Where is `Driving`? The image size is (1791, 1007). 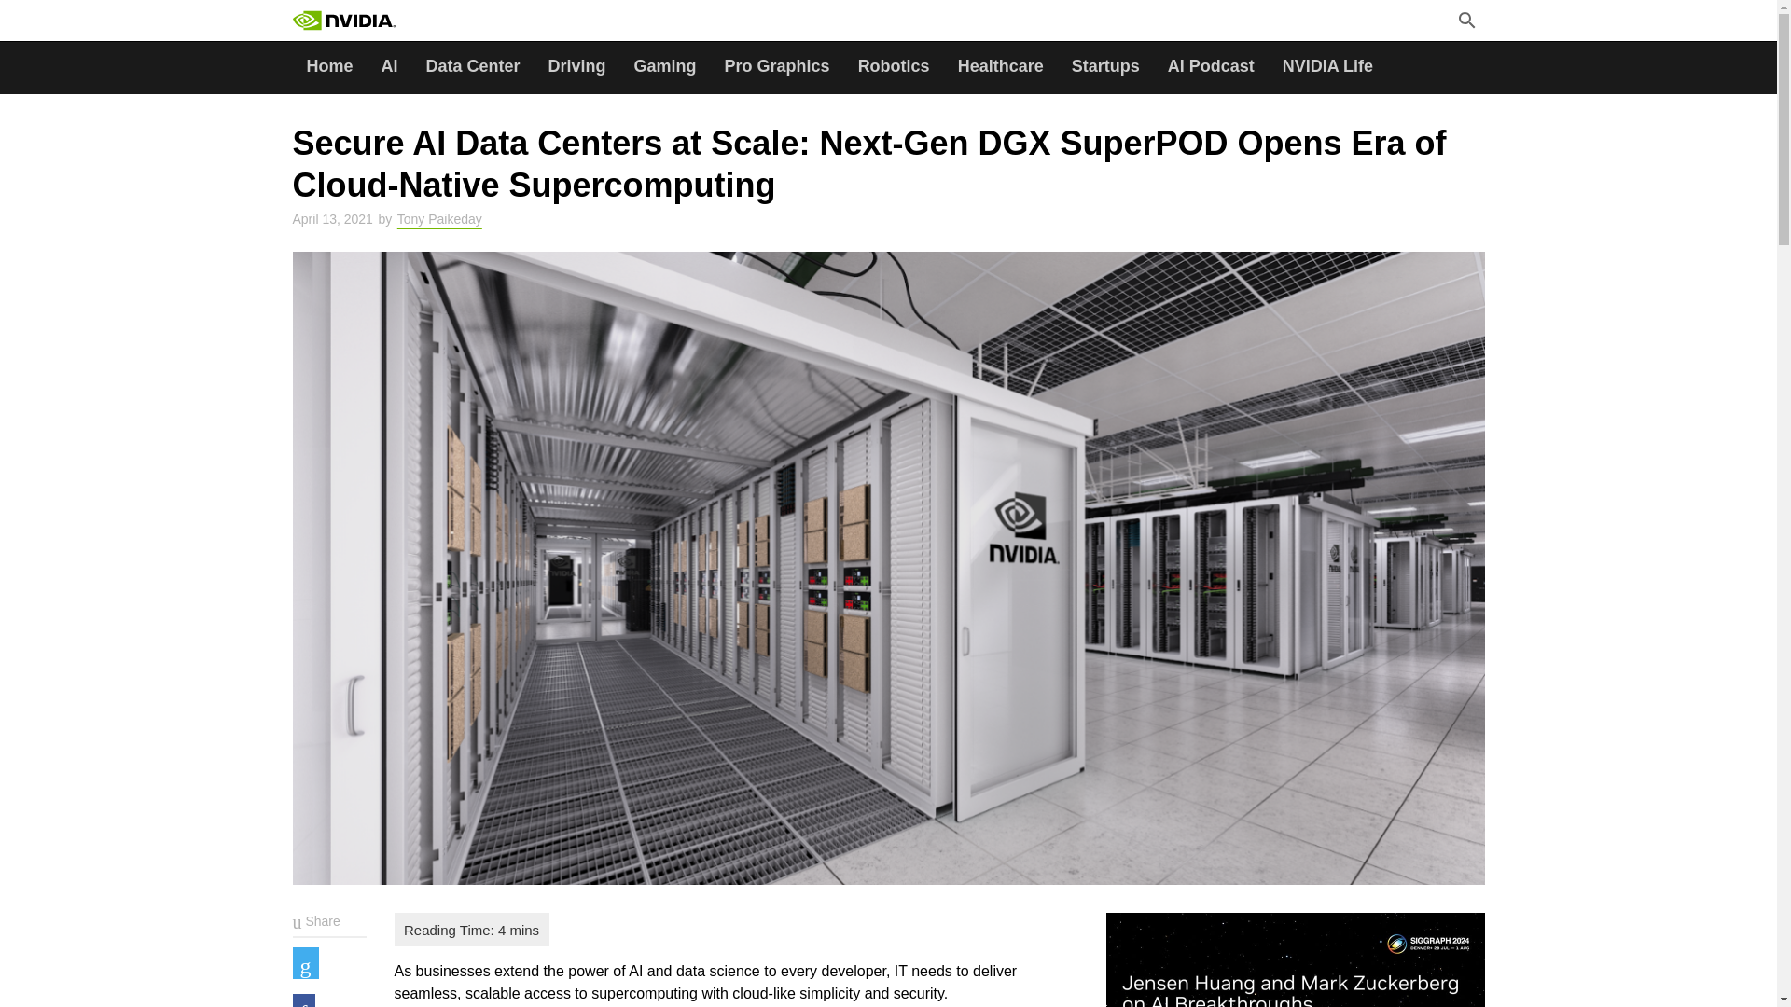 Driving is located at coordinates (576, 68).